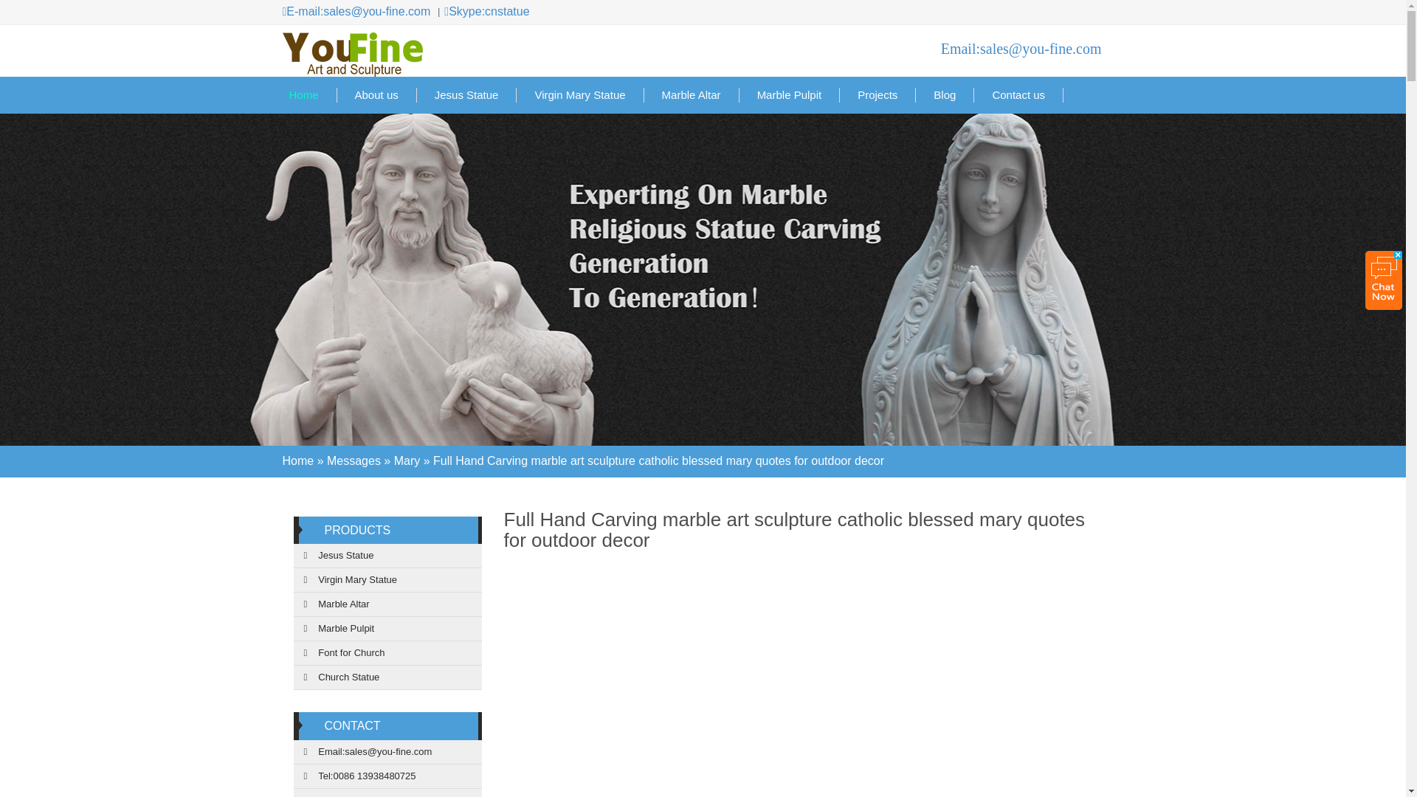 The width and height of the screenshot is (1417, 797). Describe the element at coordinates (304, 94) in the screenshot. I see `Home` at that location.